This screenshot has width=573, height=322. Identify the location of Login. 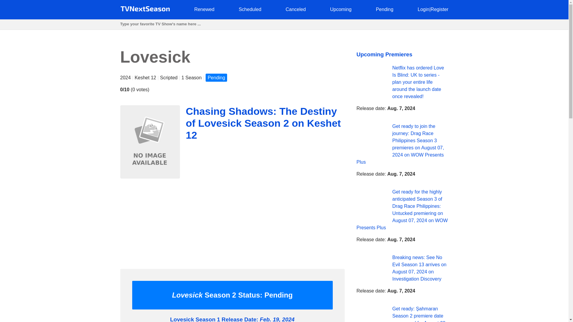
(423, 9).